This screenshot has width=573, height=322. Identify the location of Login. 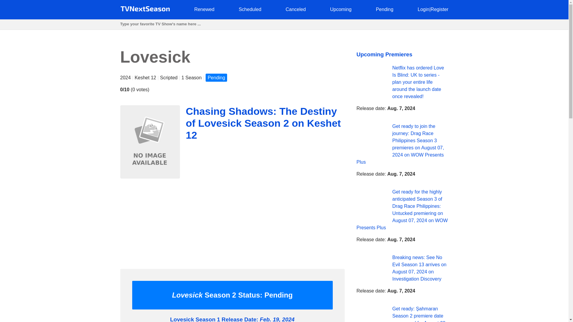
(423, 9).